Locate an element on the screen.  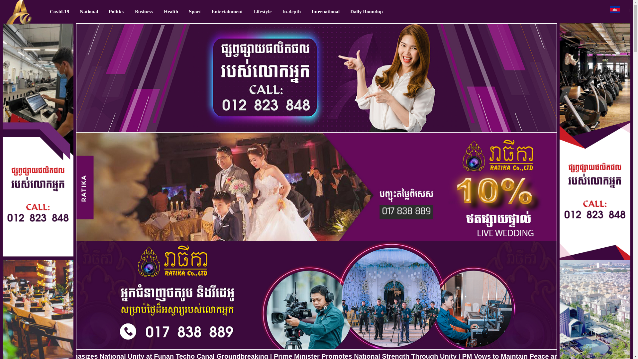
Lifestyle is located at coordinates (263, 12).